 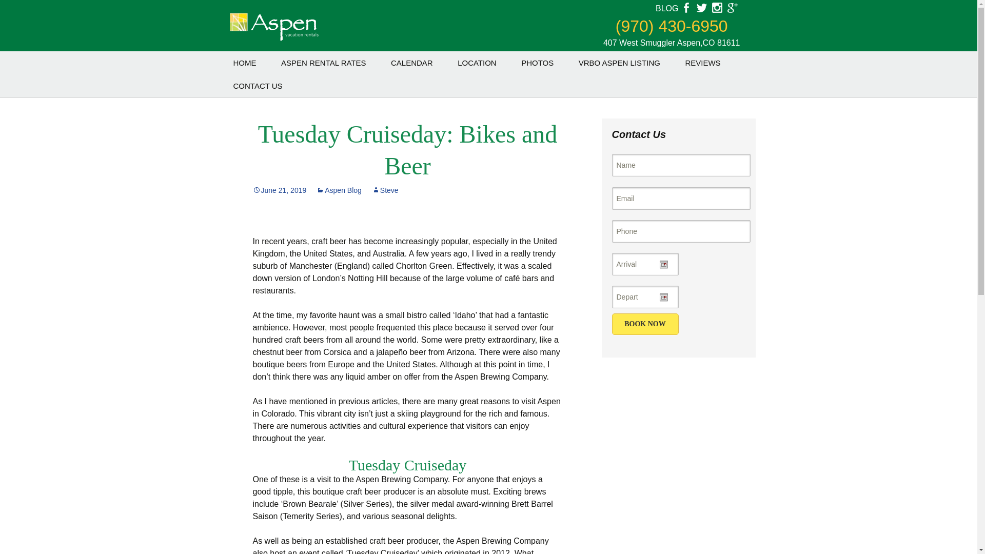 What do you see at coordinates (411, 63) in the screenshot?
I see `CALENDAR` at bounding box center [411, 63].